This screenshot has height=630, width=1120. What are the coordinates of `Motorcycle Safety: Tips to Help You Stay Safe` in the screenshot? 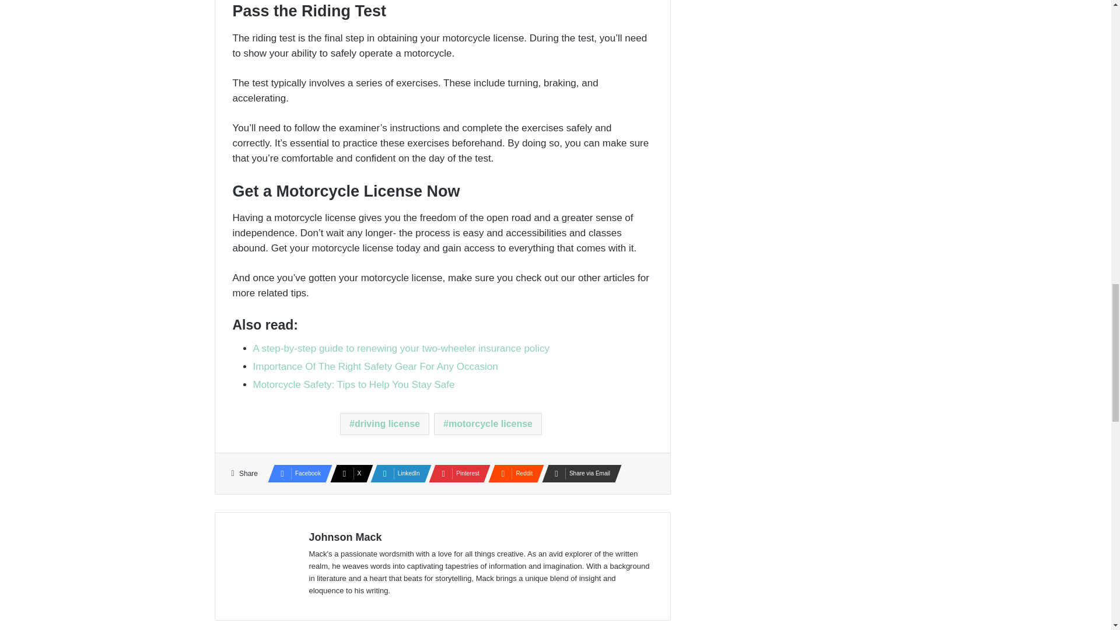 It's located at (353, 384).